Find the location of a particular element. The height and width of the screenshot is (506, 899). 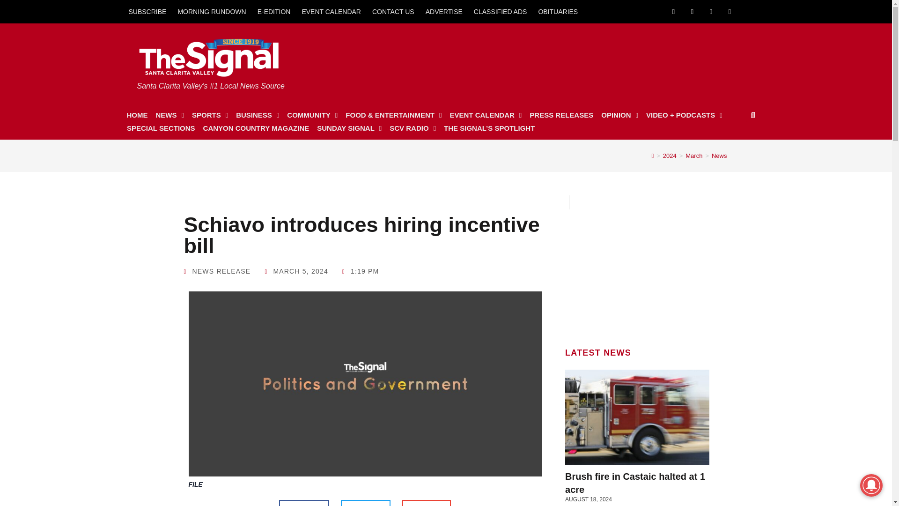

3rd party ad content is located at coordinates (575, 58).